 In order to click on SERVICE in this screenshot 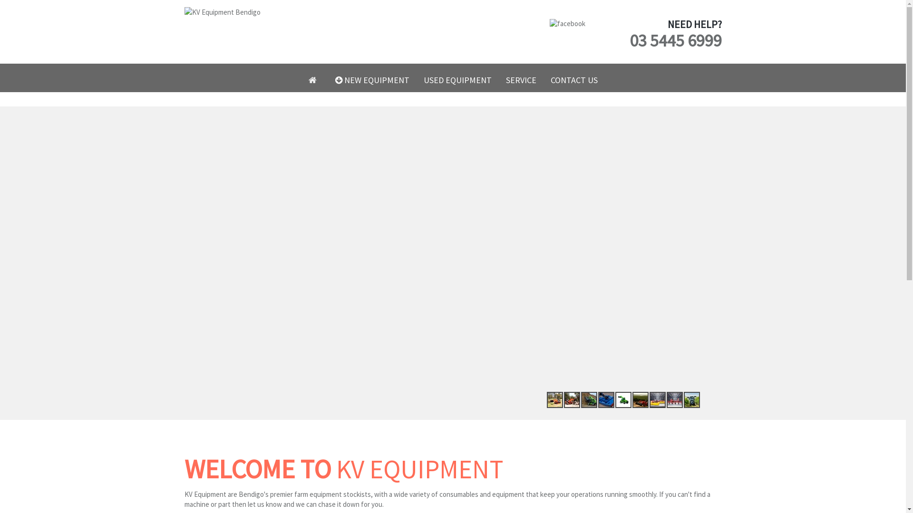, I will do `click(521, 80)`.